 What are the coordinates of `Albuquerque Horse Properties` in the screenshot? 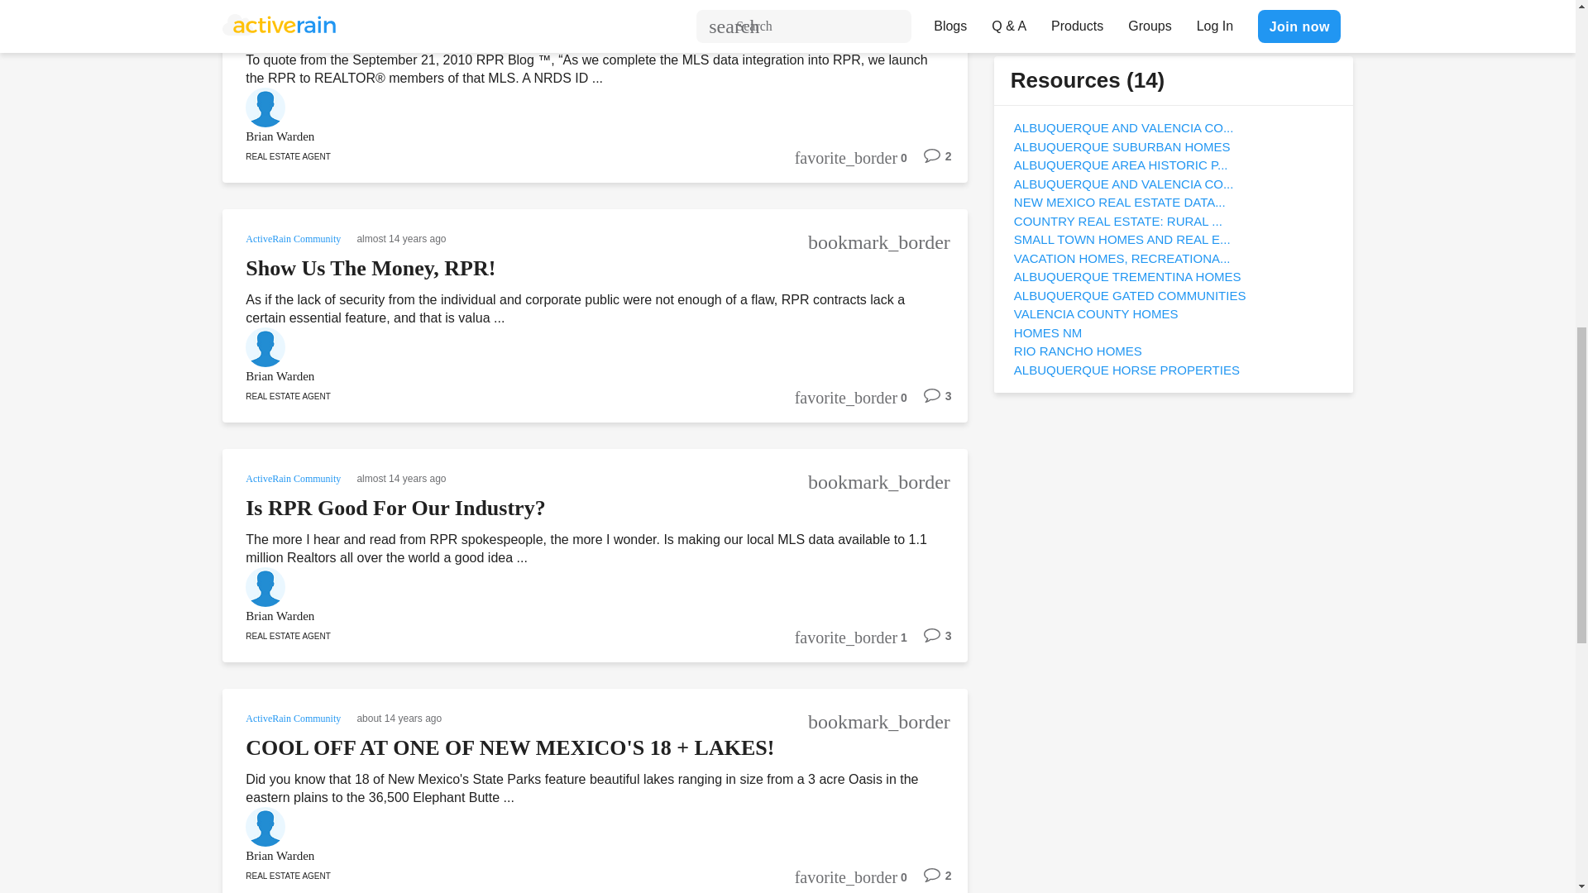 It's located at (1126, 369).